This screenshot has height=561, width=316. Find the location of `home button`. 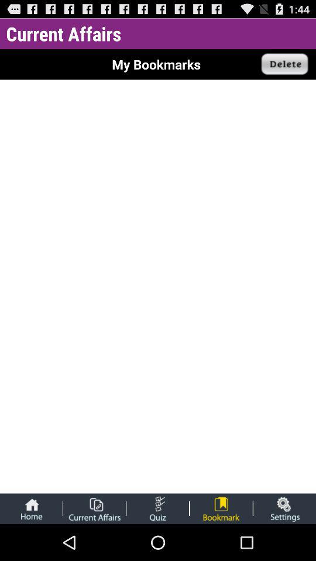

home button is located at coordinates (31, 508).